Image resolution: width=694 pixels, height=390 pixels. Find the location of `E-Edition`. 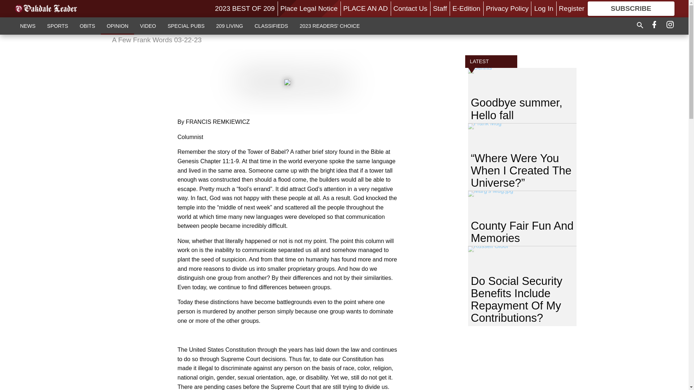

E-Edition is located at coordinates (466, 8).